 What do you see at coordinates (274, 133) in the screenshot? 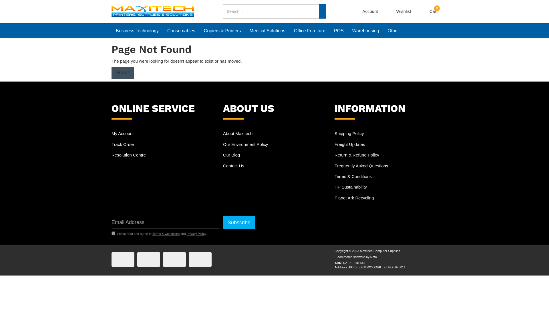
I see `About Maxitech` at bounding box center [274, 133].